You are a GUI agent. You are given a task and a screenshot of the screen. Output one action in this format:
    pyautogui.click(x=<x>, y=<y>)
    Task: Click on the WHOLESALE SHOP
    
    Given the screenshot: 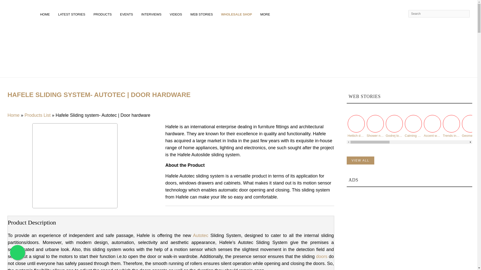 What is the action you would take?
    pyautogui.click(x=237, y=13)
    